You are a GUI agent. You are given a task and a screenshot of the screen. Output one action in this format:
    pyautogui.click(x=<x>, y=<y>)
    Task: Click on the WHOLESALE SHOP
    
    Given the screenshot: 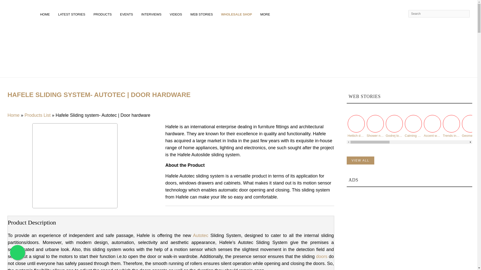 What is the action you would take?
    pyautogui.click(x=237, y=13)
    